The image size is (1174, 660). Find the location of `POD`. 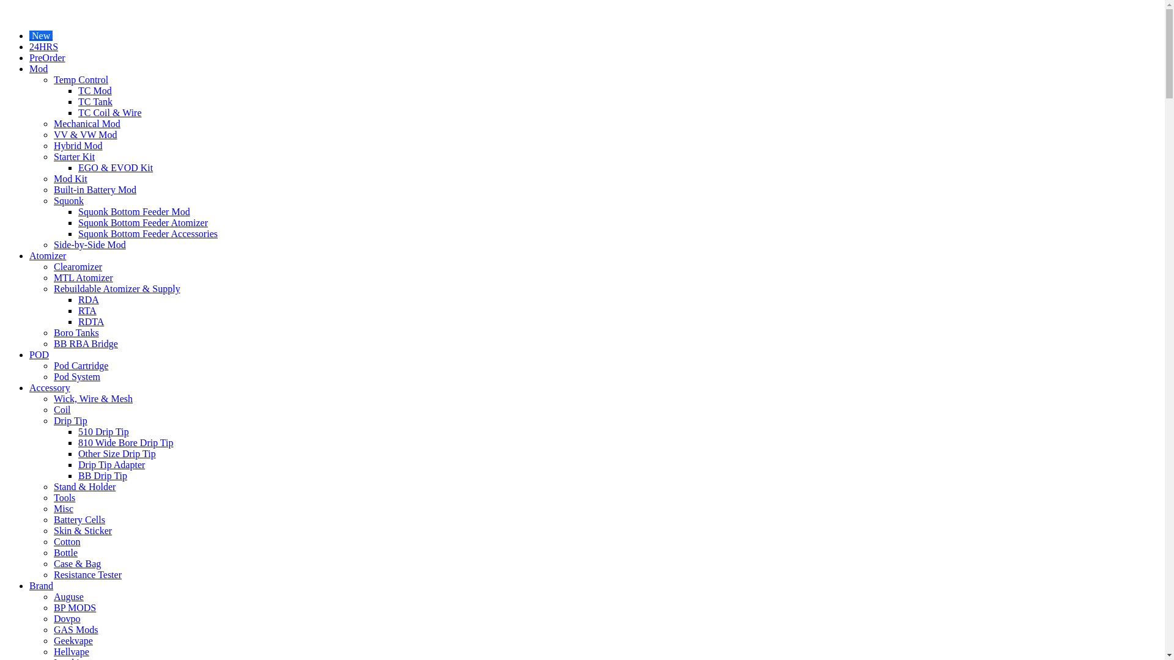

POD is located at coordinates (39, 354).